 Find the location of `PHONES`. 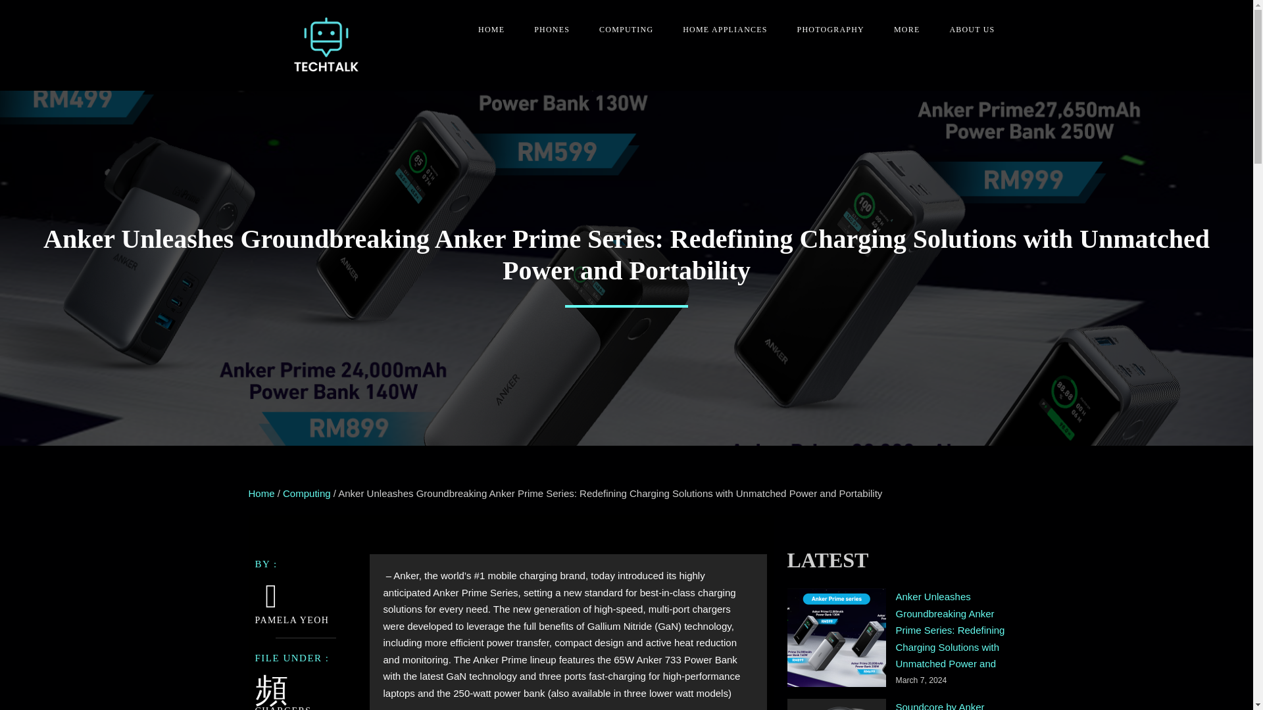

PHONES is located at coordinates (547, 30).